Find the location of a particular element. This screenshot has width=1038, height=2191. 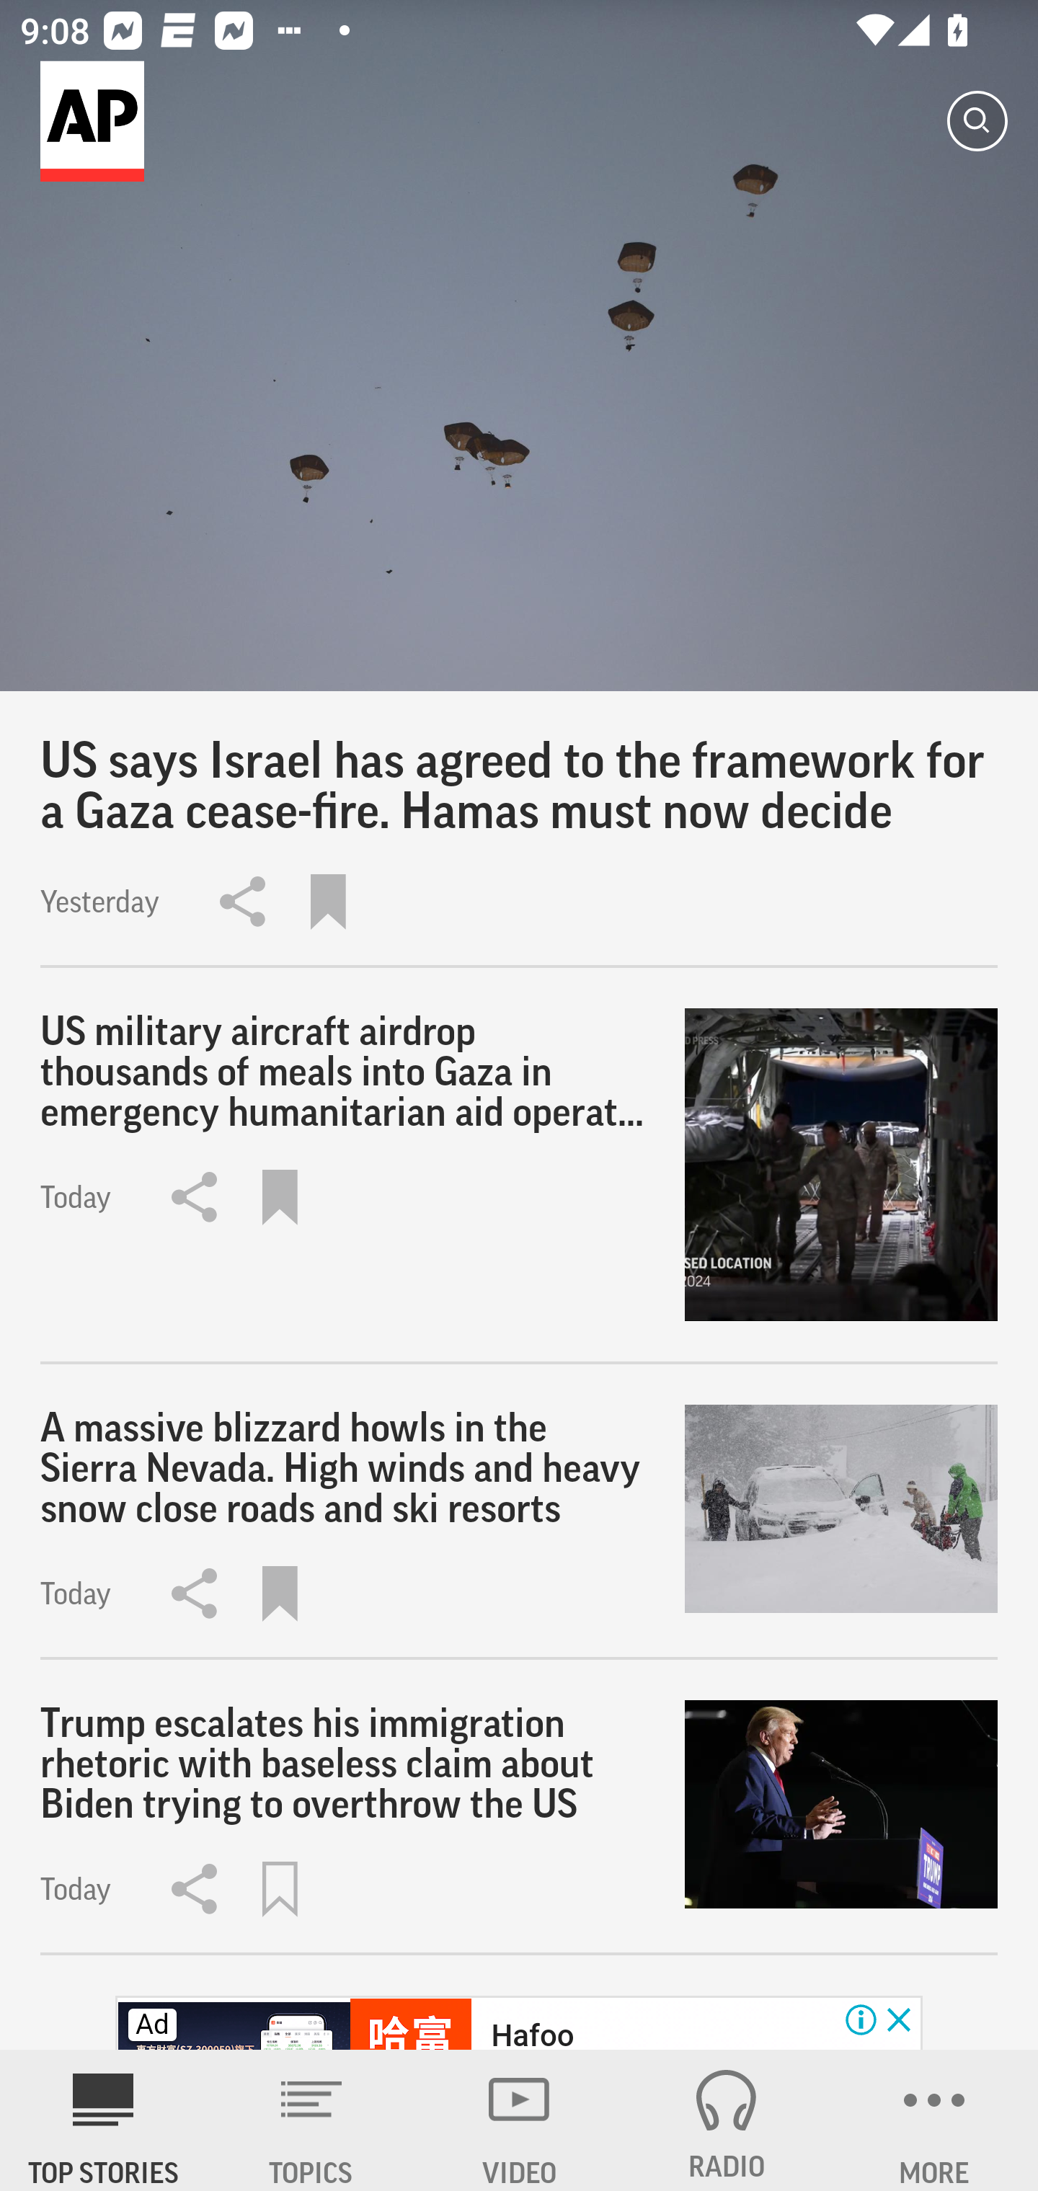

RADIO is located at coordinates (727, 2120).